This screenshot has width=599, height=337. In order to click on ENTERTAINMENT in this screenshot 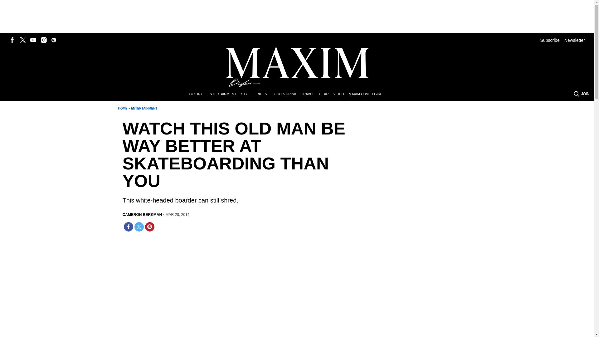, I will do `click(144, 109)`.